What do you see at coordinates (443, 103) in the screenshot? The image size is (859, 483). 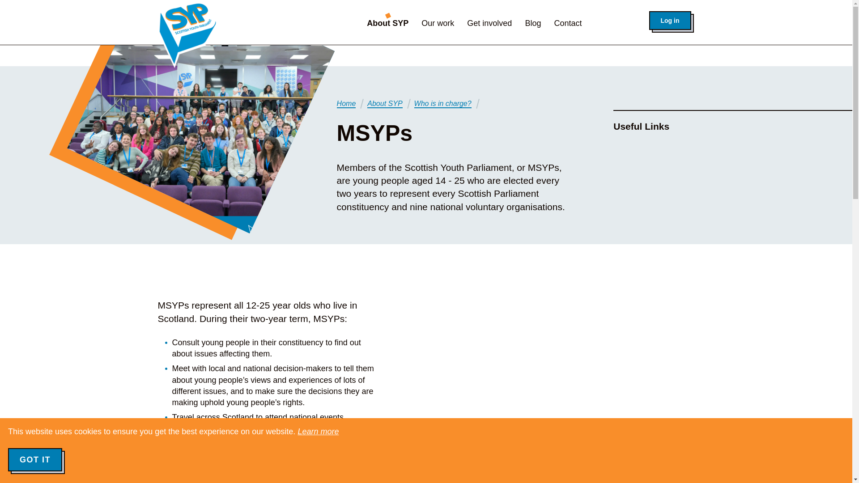 I see `Who is in charge?` at bounding box center [443, 103].